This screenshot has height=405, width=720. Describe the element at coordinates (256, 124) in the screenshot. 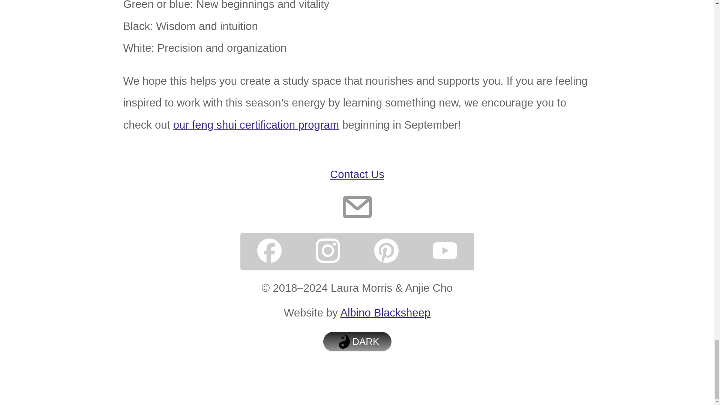

I see `our feng shui certification program` at that location.